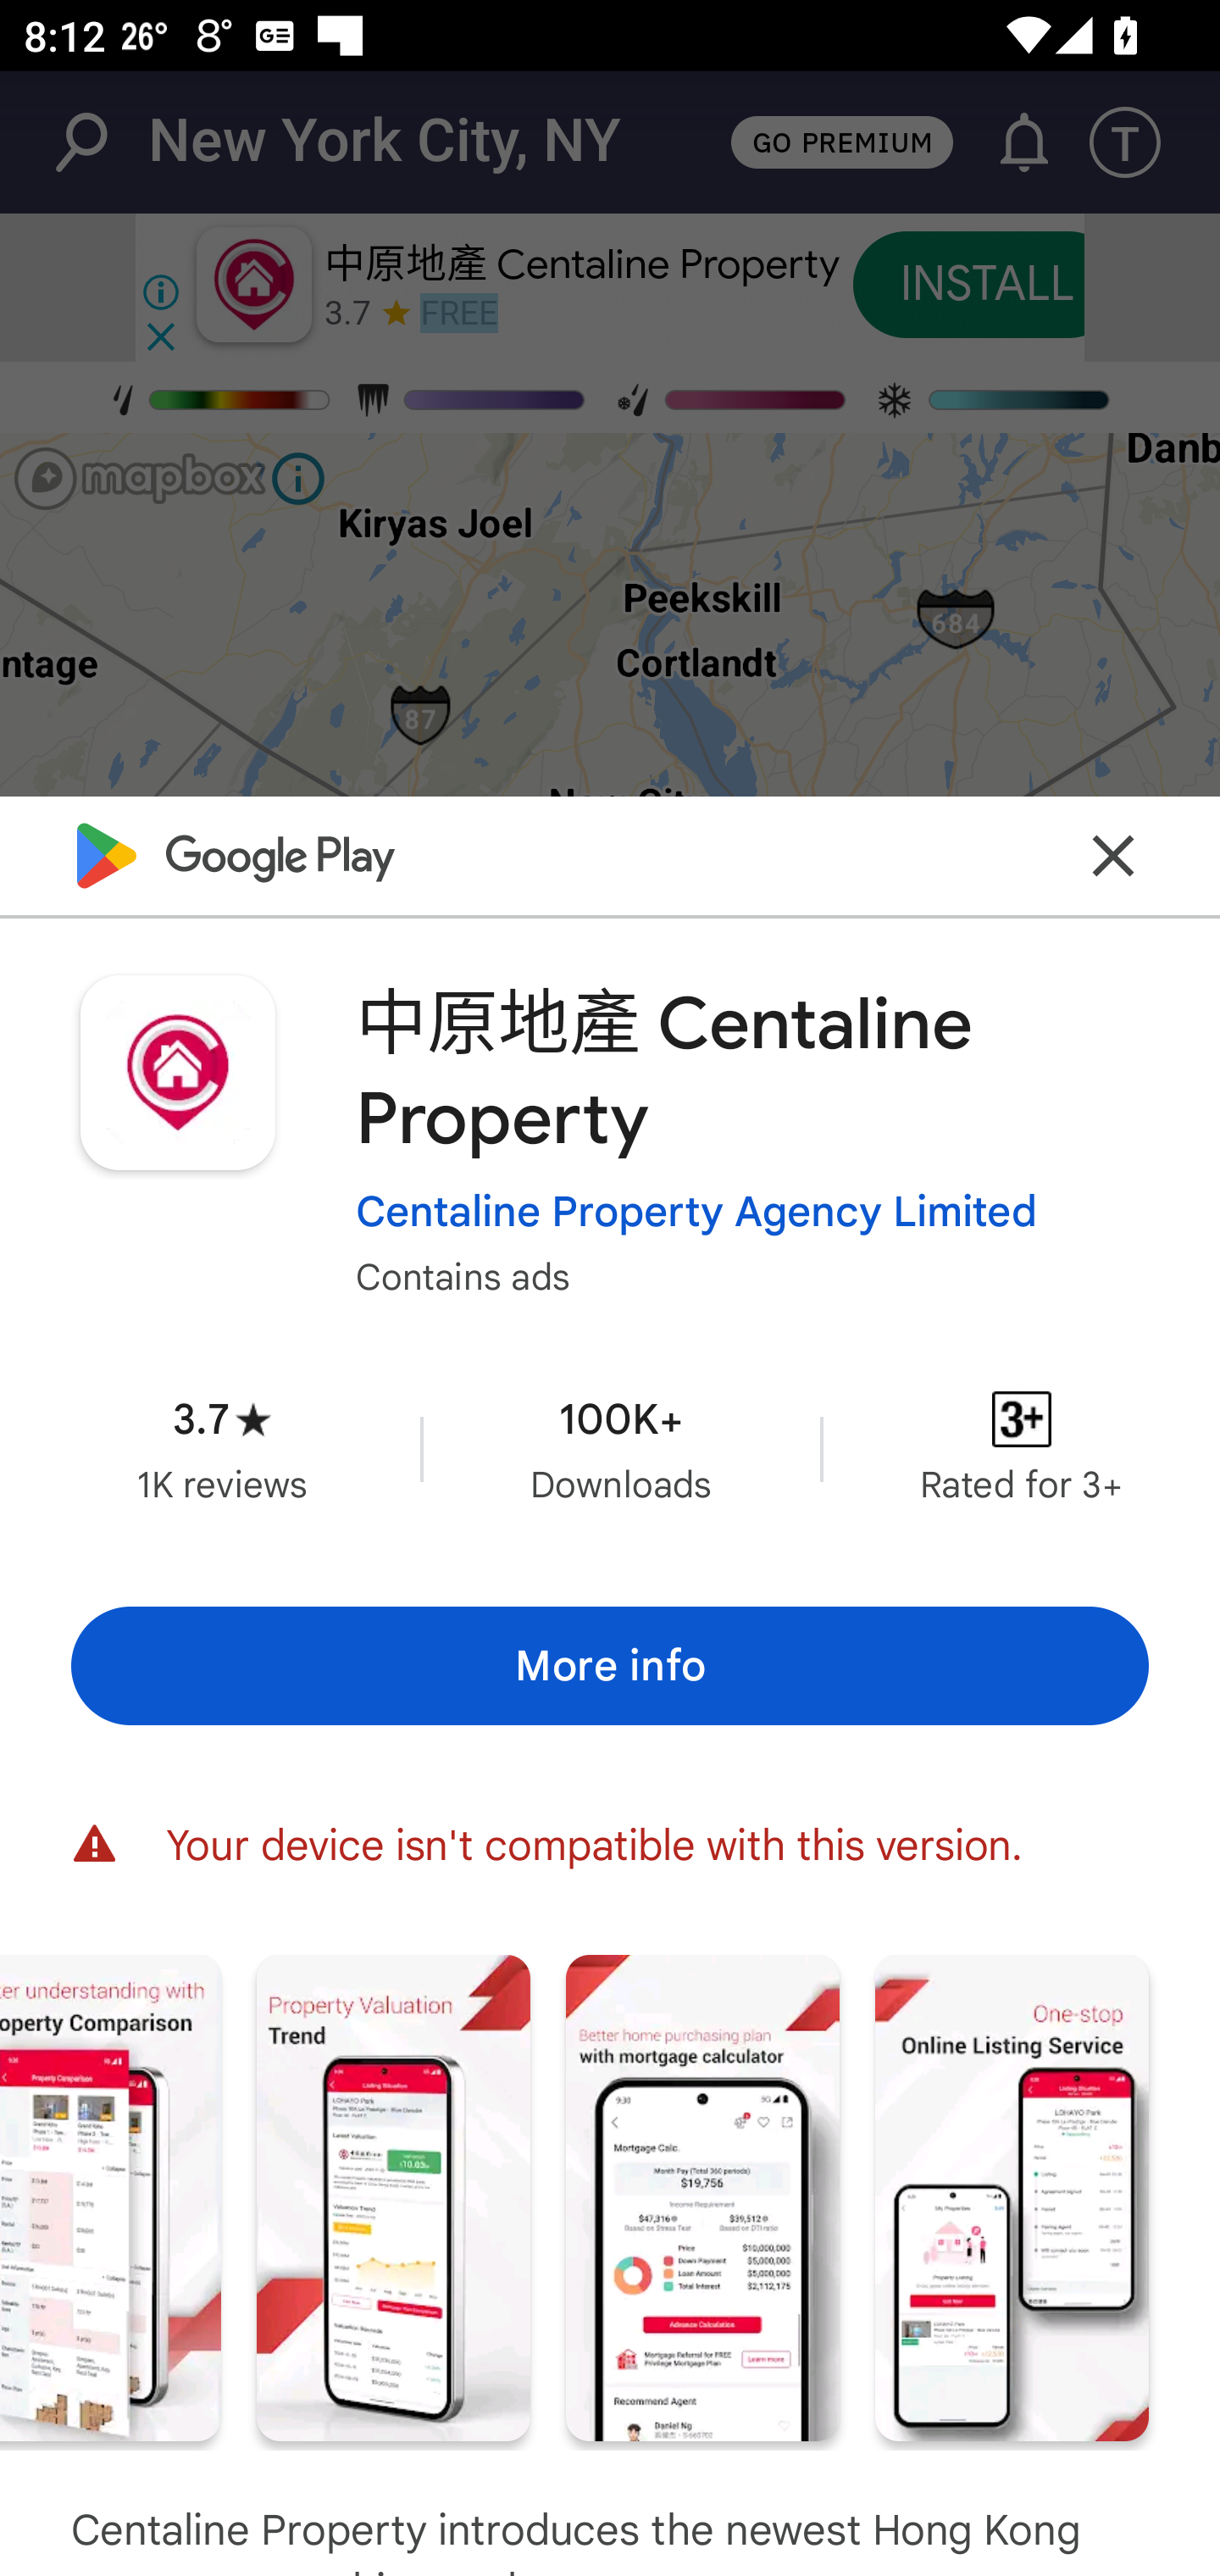 This screenshot has width=1220, height=2576. What do you see at coordinates (393, 2198) in the screenshot?
I see `Screenshot "6" of "8"` at bounding box center [393, 2198].